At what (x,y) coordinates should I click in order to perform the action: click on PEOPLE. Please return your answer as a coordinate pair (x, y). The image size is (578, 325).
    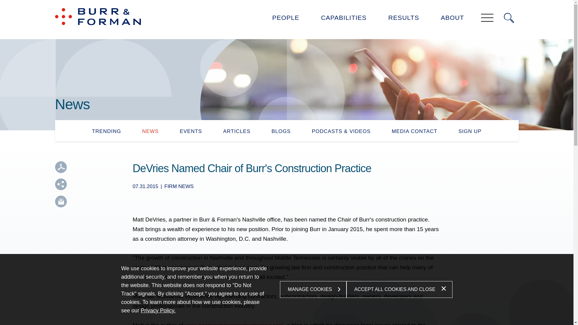
    Looking at the image, I should click on (285, 19).